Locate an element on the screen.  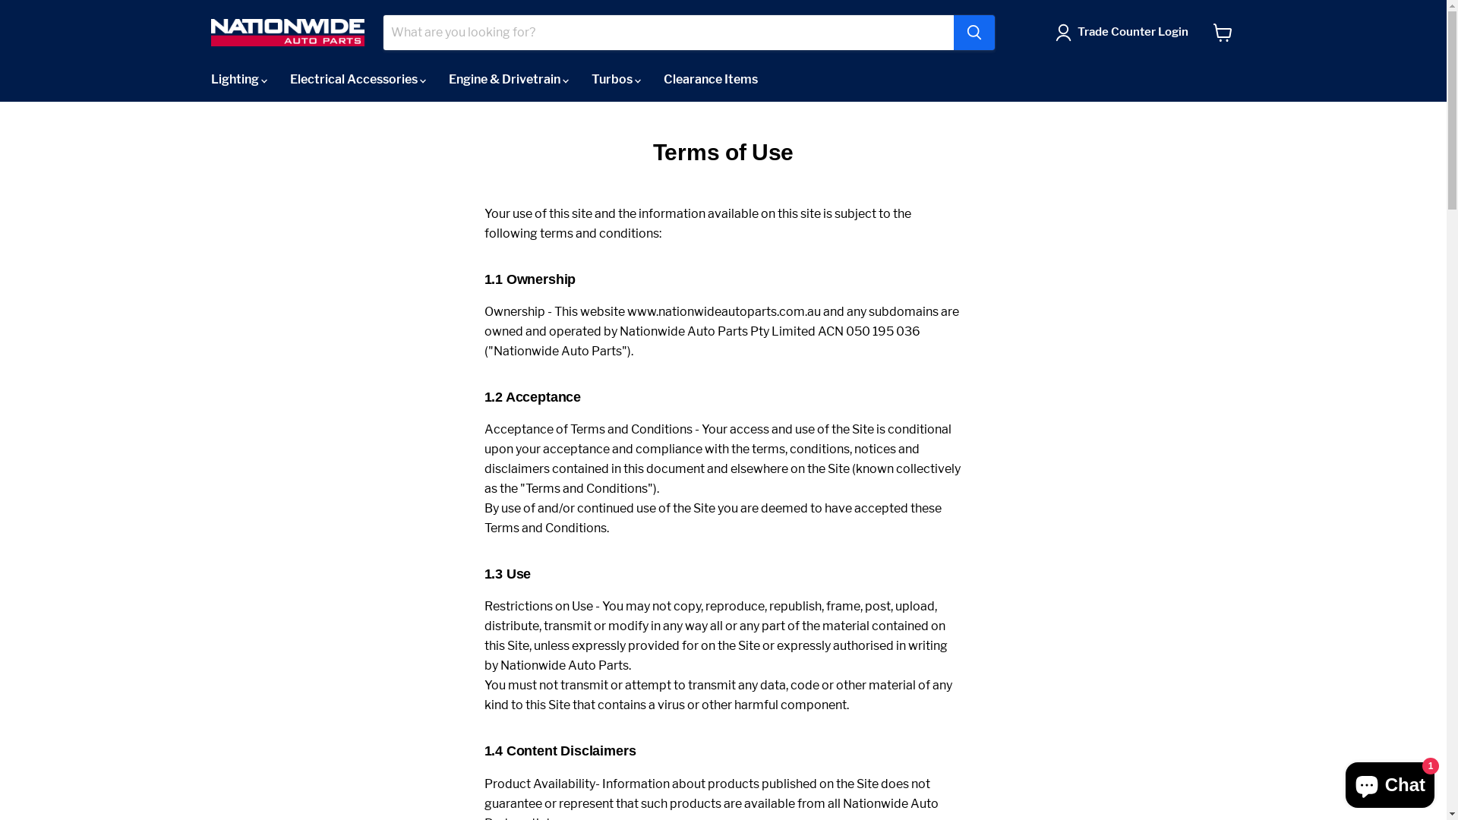
Engine & Drivetrain is located at coordinates (509, 80).